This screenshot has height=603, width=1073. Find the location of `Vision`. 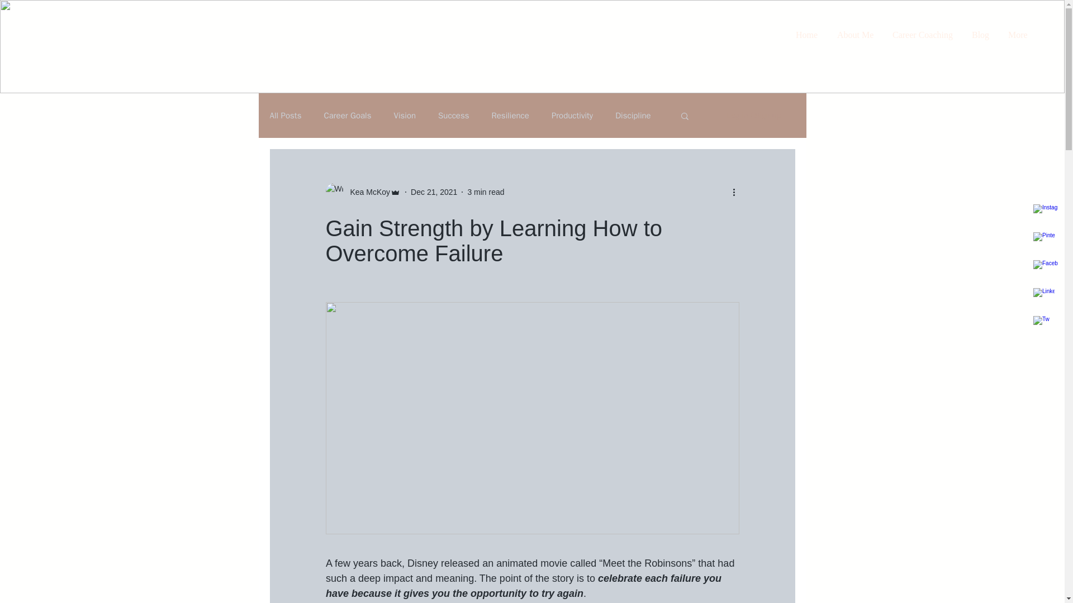

Vision is located at coordinates (405, 116).